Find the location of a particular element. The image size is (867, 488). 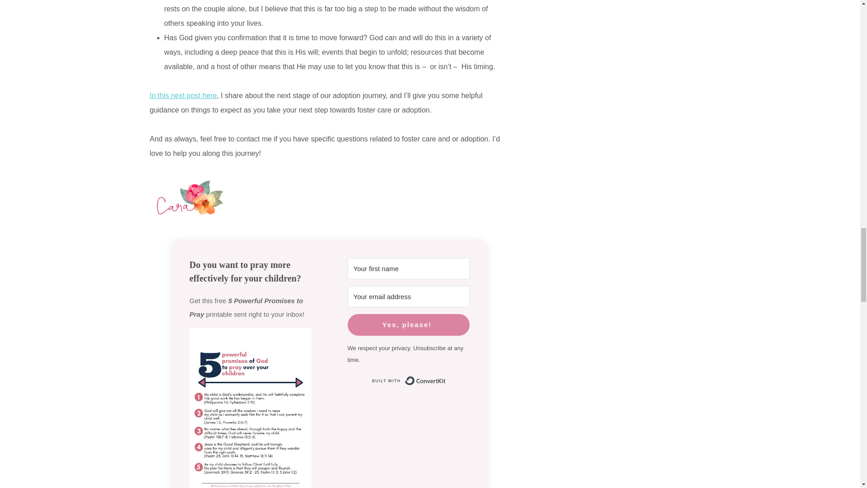

Built with ConvertKit is located at coordinates (408, 380).